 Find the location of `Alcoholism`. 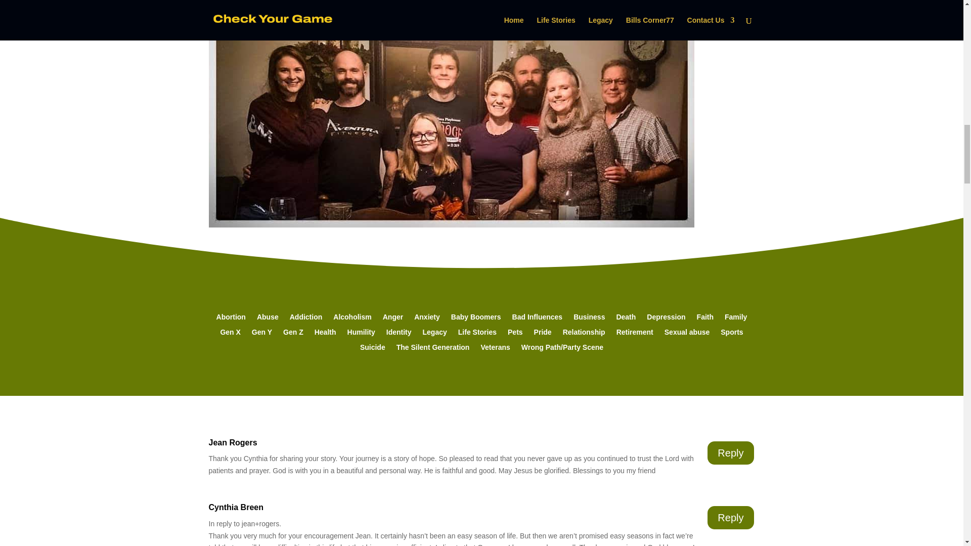

Alcoholism is located at coordinates (352, 318).